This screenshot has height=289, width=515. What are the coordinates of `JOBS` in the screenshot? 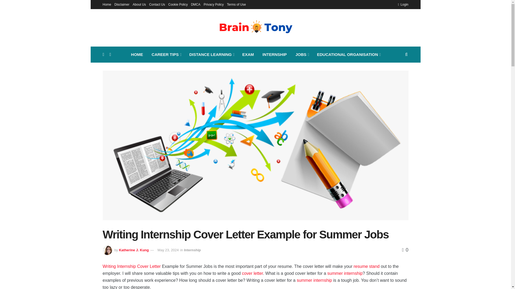 It's located at (301, 55).